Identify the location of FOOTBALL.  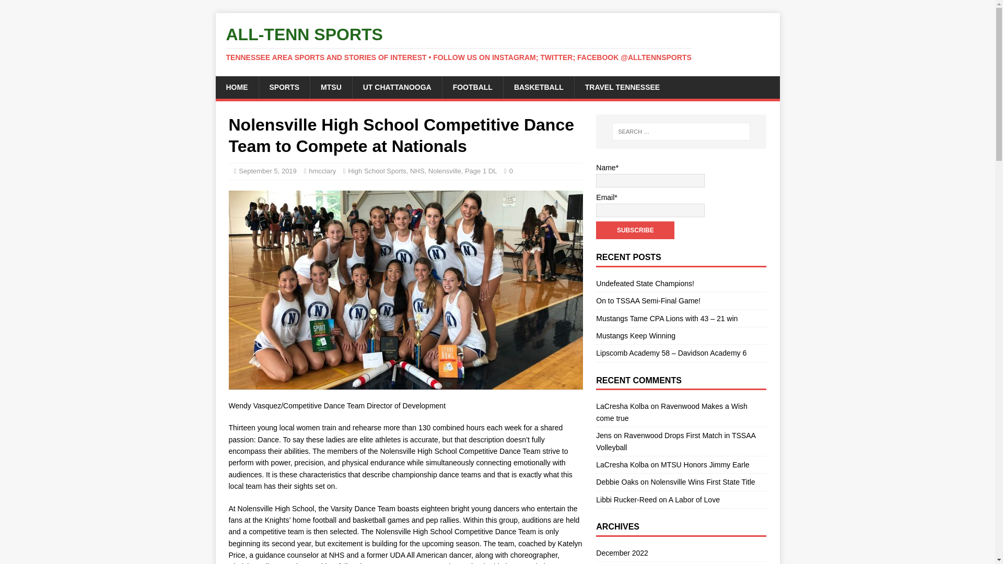
(472, 87).